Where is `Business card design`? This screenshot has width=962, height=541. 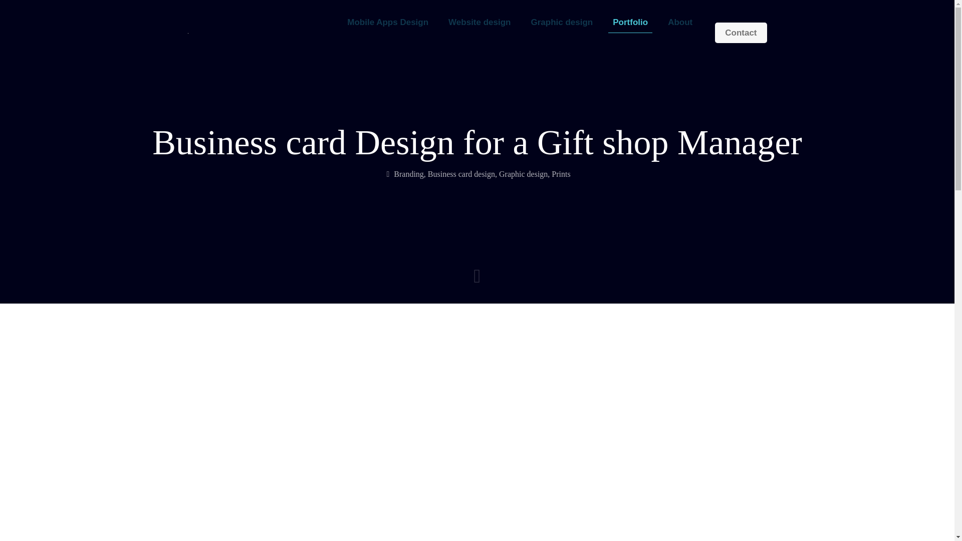
Business card design is located at coordinates (461, 174).